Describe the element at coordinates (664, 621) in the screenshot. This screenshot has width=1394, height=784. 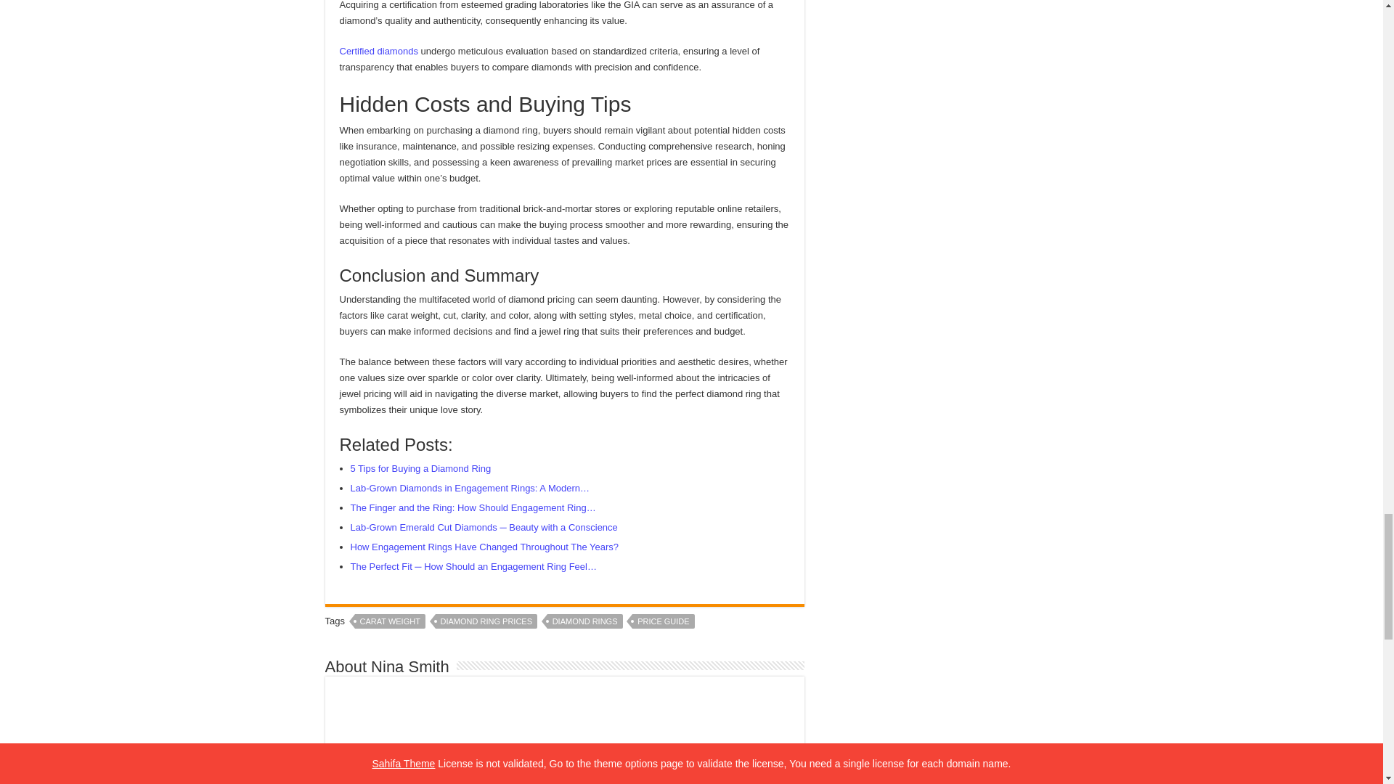
I see `PRICE GUIDE` at that location.